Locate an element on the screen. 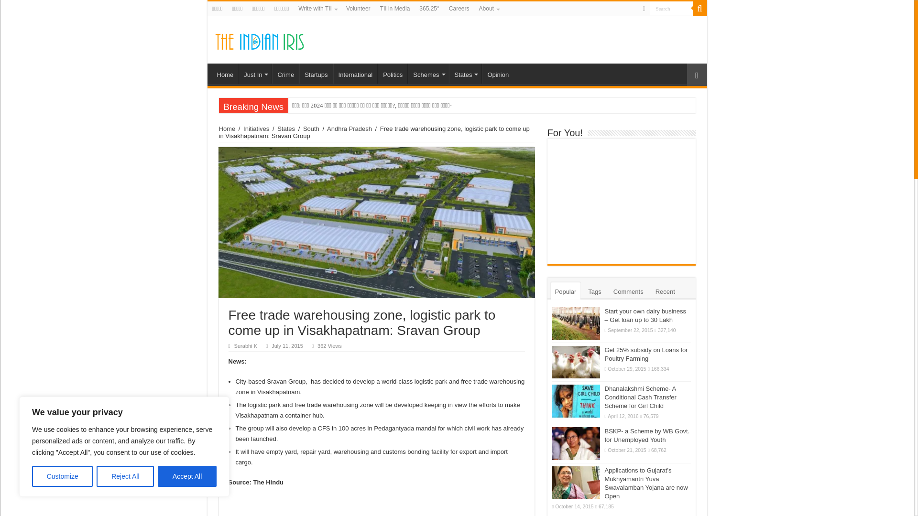 The width and height of the screenshot is (918, 516). Customize is located at coordinates (62, 476).